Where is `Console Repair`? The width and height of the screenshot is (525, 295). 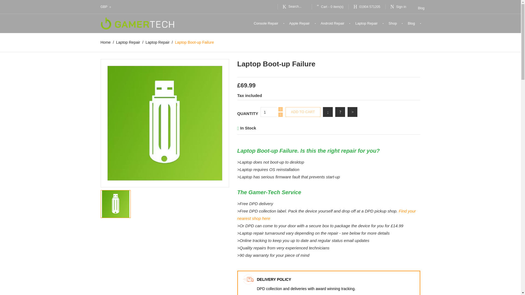
Console Repair is located at coordinates (266, 23).